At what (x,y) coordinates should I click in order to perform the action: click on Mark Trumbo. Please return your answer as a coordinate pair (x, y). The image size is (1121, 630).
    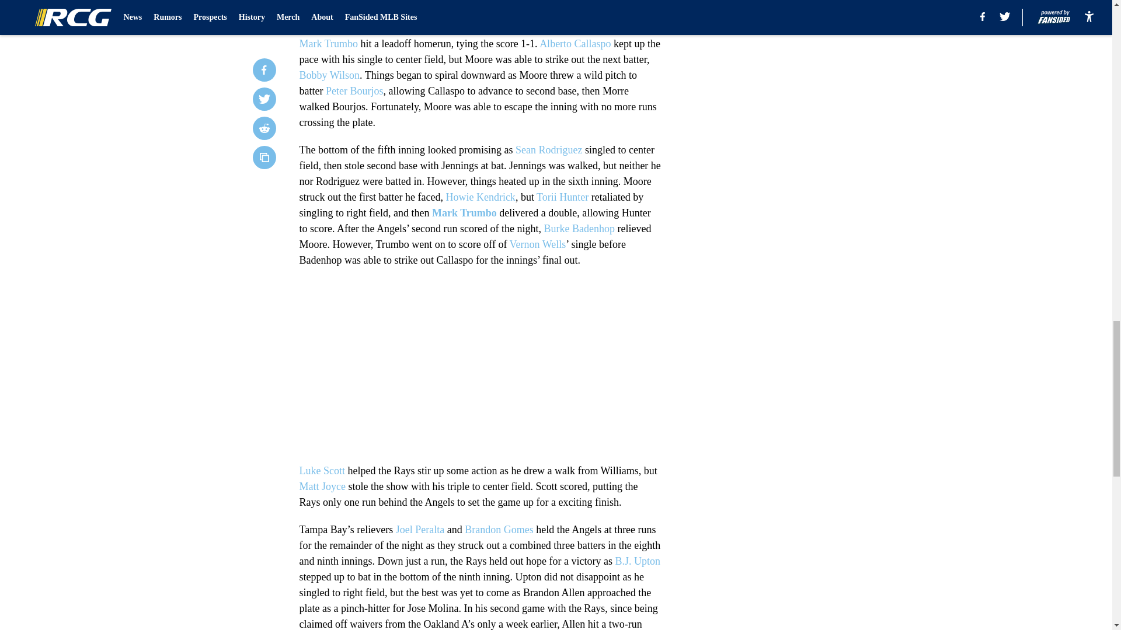
    Looking at the image, I should click on (464, 212).